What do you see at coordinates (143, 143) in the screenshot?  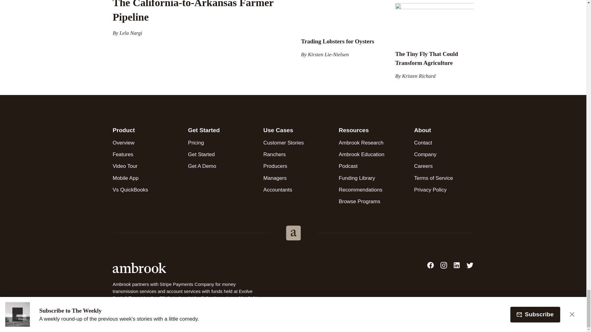 I see `Overview` at bounding box center [143, 143].